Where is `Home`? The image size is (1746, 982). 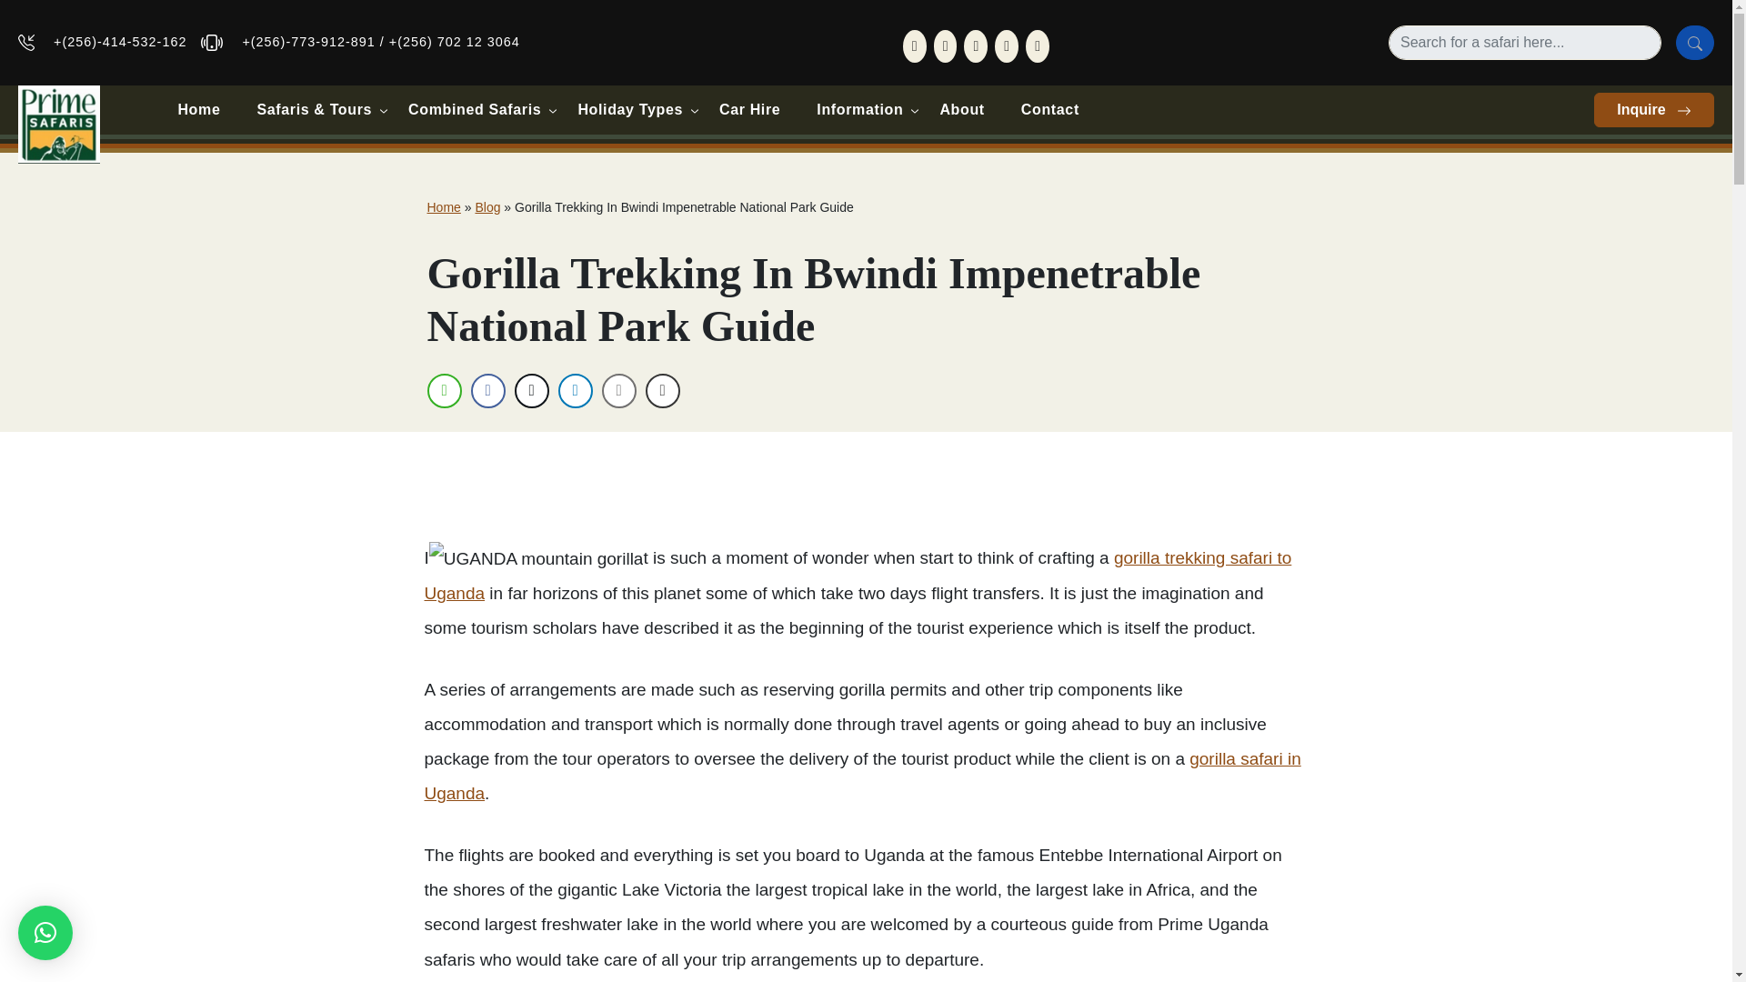
Home is located at coordinates (198, 109).